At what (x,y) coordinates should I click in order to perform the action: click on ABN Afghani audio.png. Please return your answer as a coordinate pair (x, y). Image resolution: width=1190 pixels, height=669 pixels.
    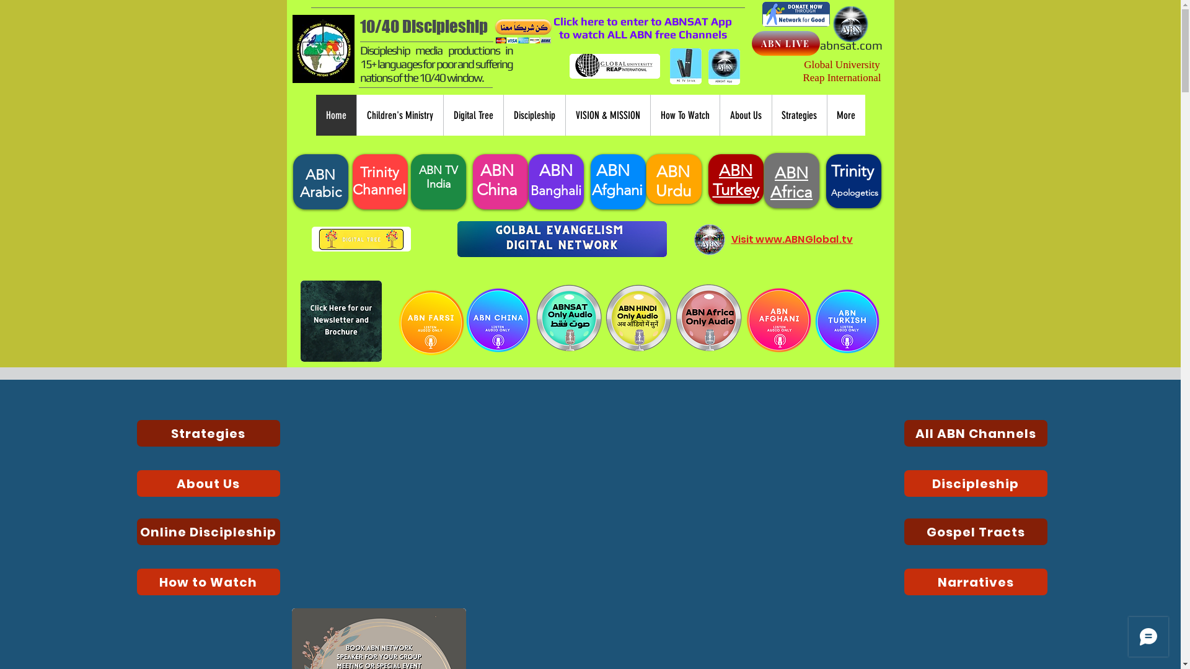
    Looking at the image, I should click on (779, 320).